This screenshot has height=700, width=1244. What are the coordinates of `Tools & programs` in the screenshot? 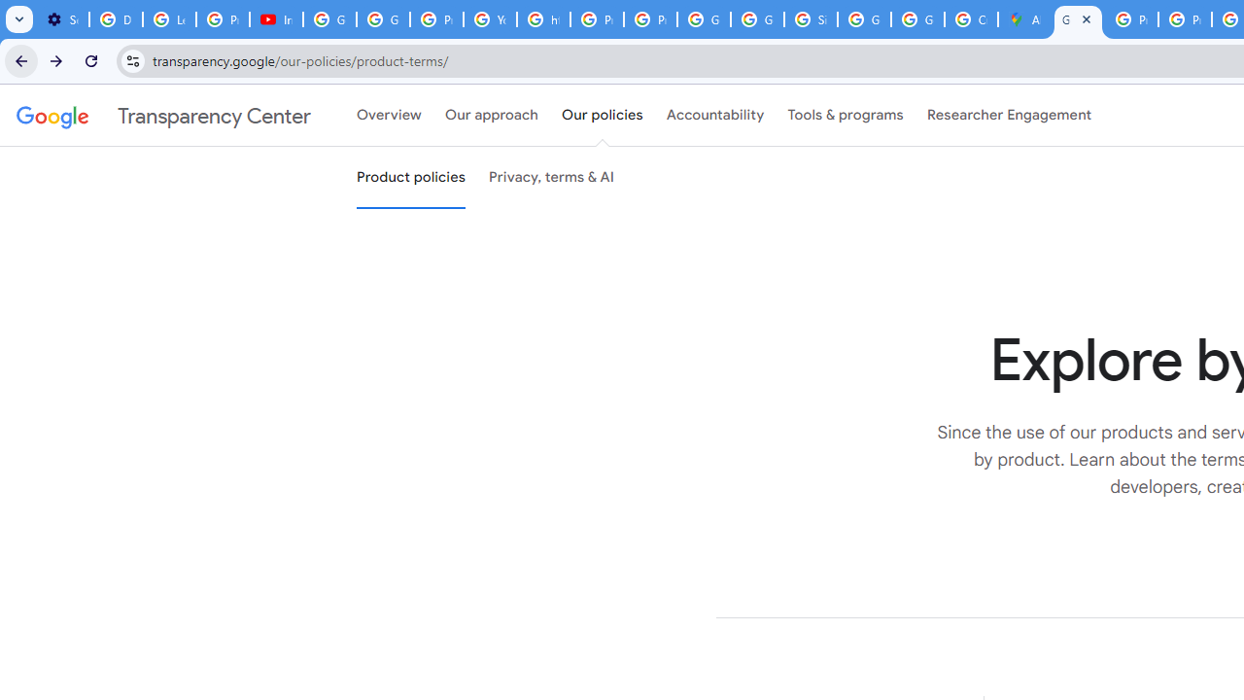 It's located at (846, 116).